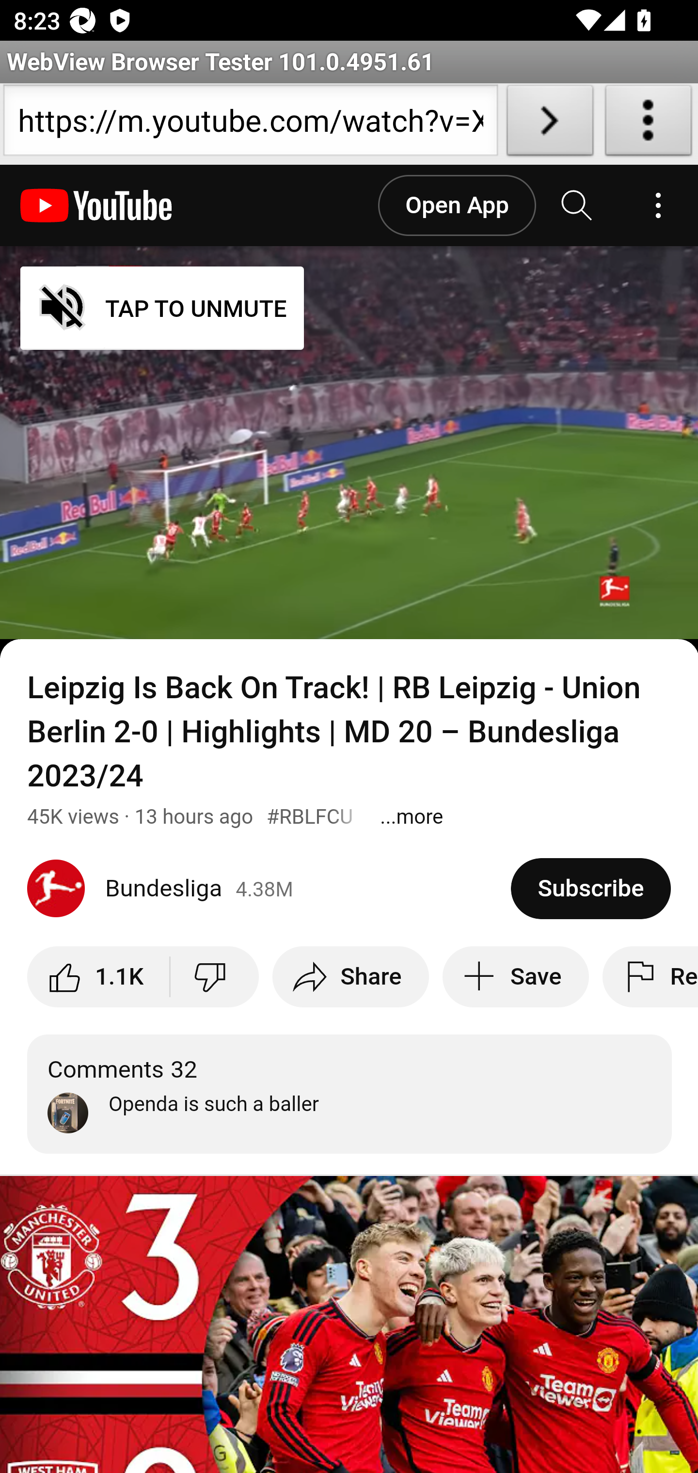  What do you see at coordinates (350, 976) in the screenshot?
I see `Share` at bounding box center [350, 976].